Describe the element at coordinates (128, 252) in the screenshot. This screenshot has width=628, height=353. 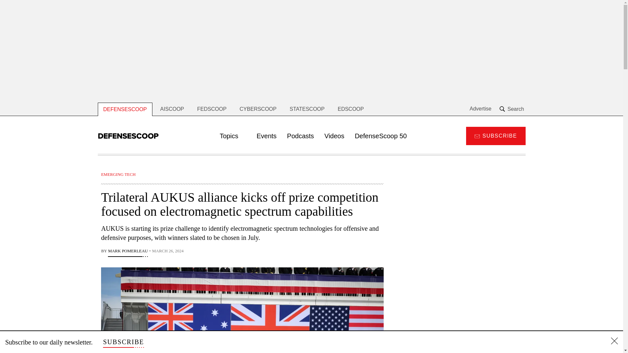
I see `Mark Pomerleau` at that location.